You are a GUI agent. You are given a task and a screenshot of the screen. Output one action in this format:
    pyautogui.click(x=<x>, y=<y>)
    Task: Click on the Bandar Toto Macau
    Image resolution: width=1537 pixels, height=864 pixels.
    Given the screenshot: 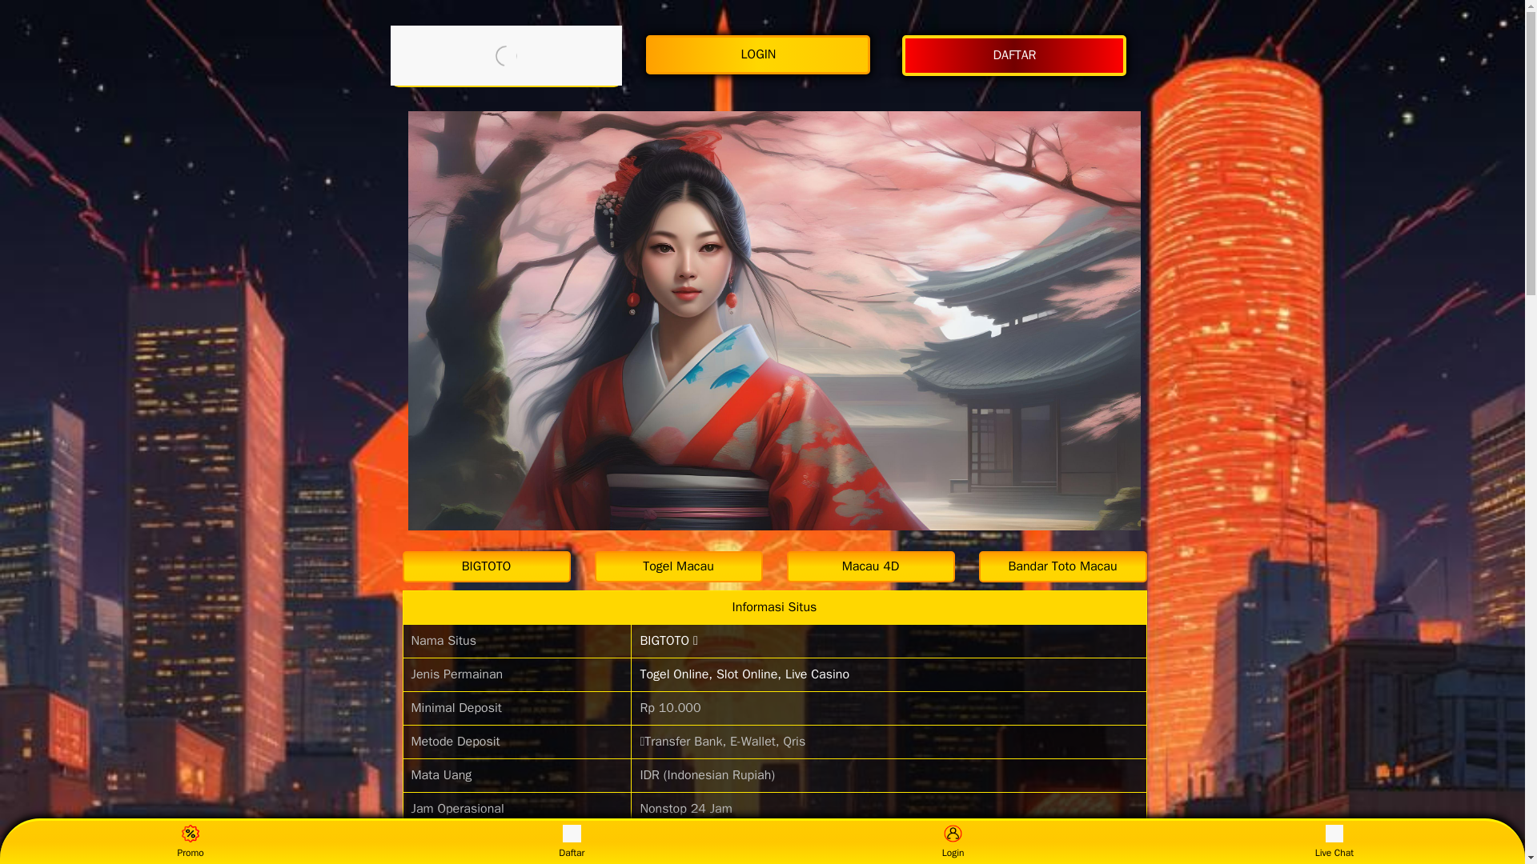 What is the action you would take?
    pyautogui.click(x=1061, y=566)
    